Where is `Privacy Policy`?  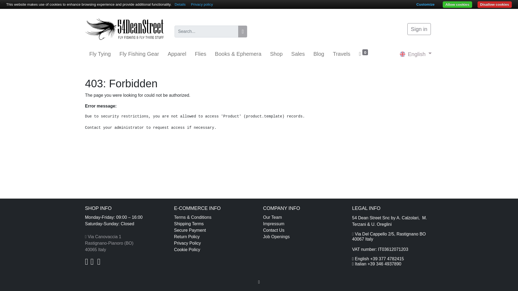 Privacy Policy is located at coordinates (187, 243).